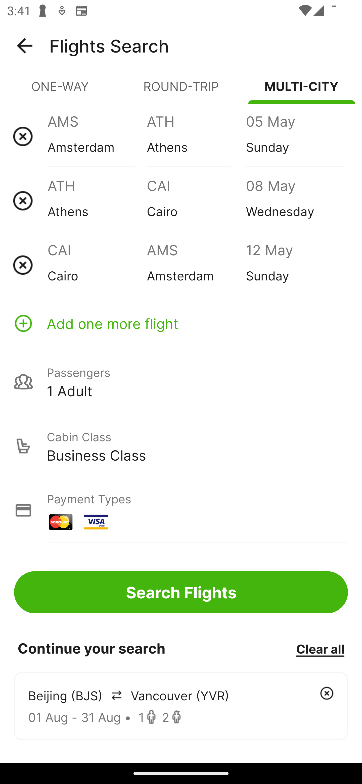  What do you see at coordinates (295, 265) in the screenshot?
I see `12 May Sunday` at bounding box center [295, 265].